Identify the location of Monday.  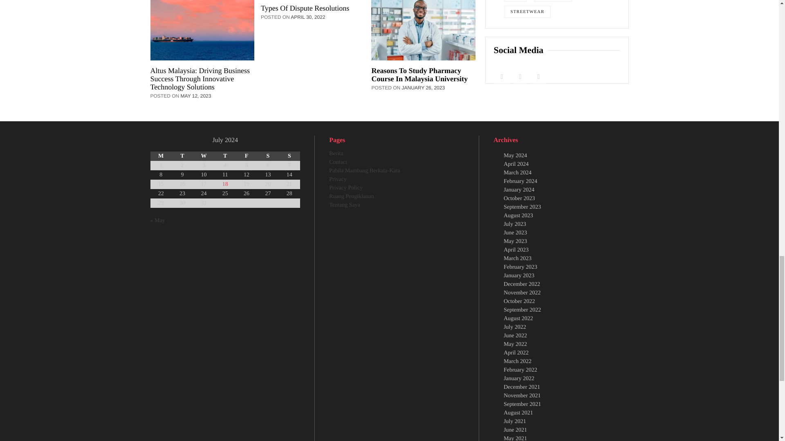
(161, 156).